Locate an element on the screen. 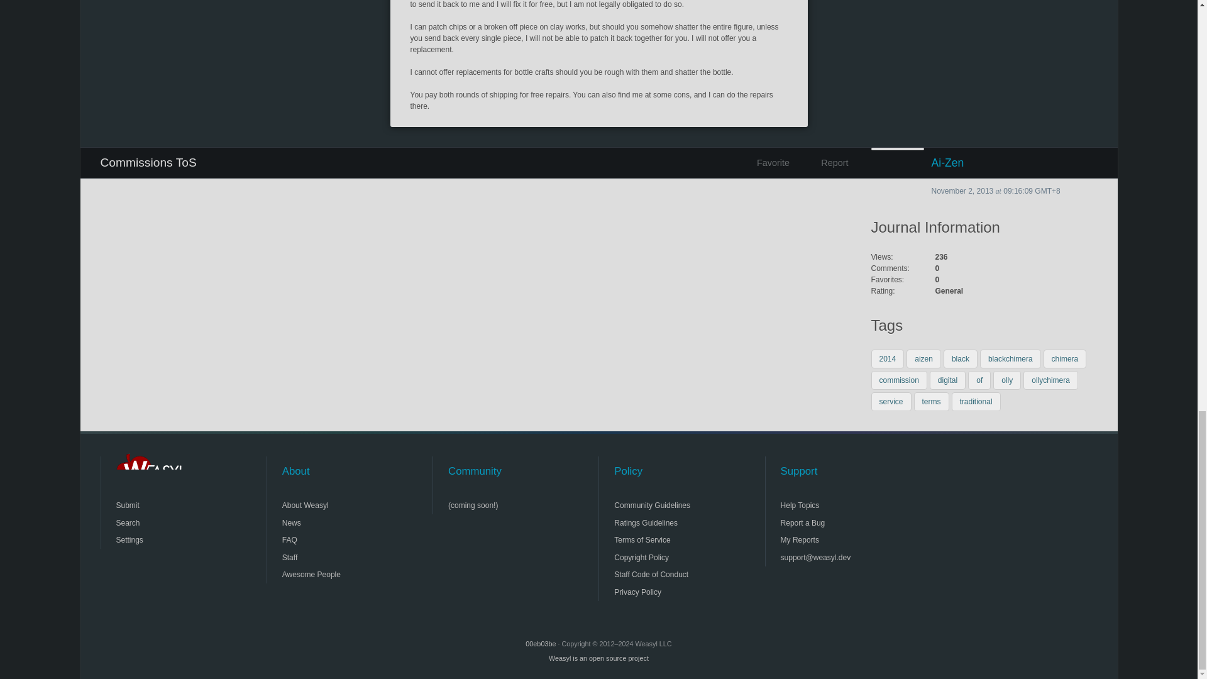  traditional is located at coordinates (976, 402).